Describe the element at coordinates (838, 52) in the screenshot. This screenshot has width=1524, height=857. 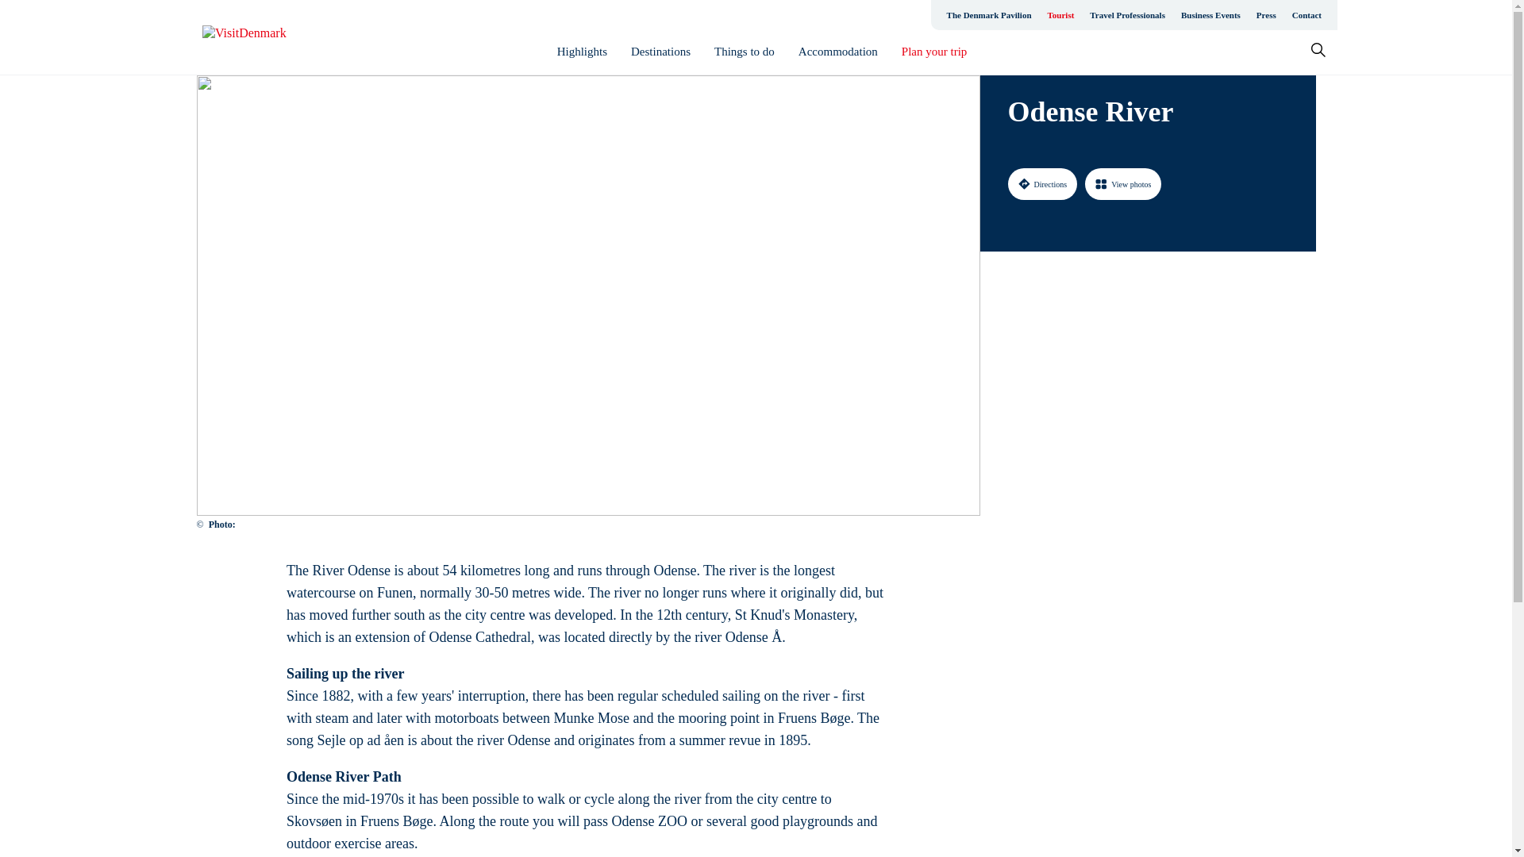
I see `Accommodation` at that location.